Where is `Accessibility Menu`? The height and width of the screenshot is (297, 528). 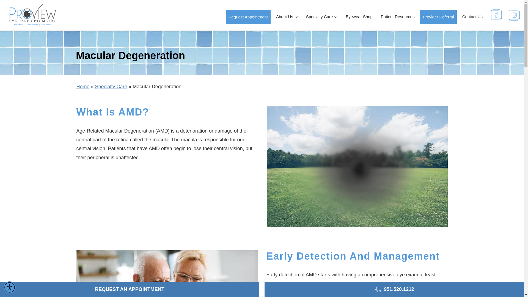 Accessibility Menu is located at coordinates (10, 287).